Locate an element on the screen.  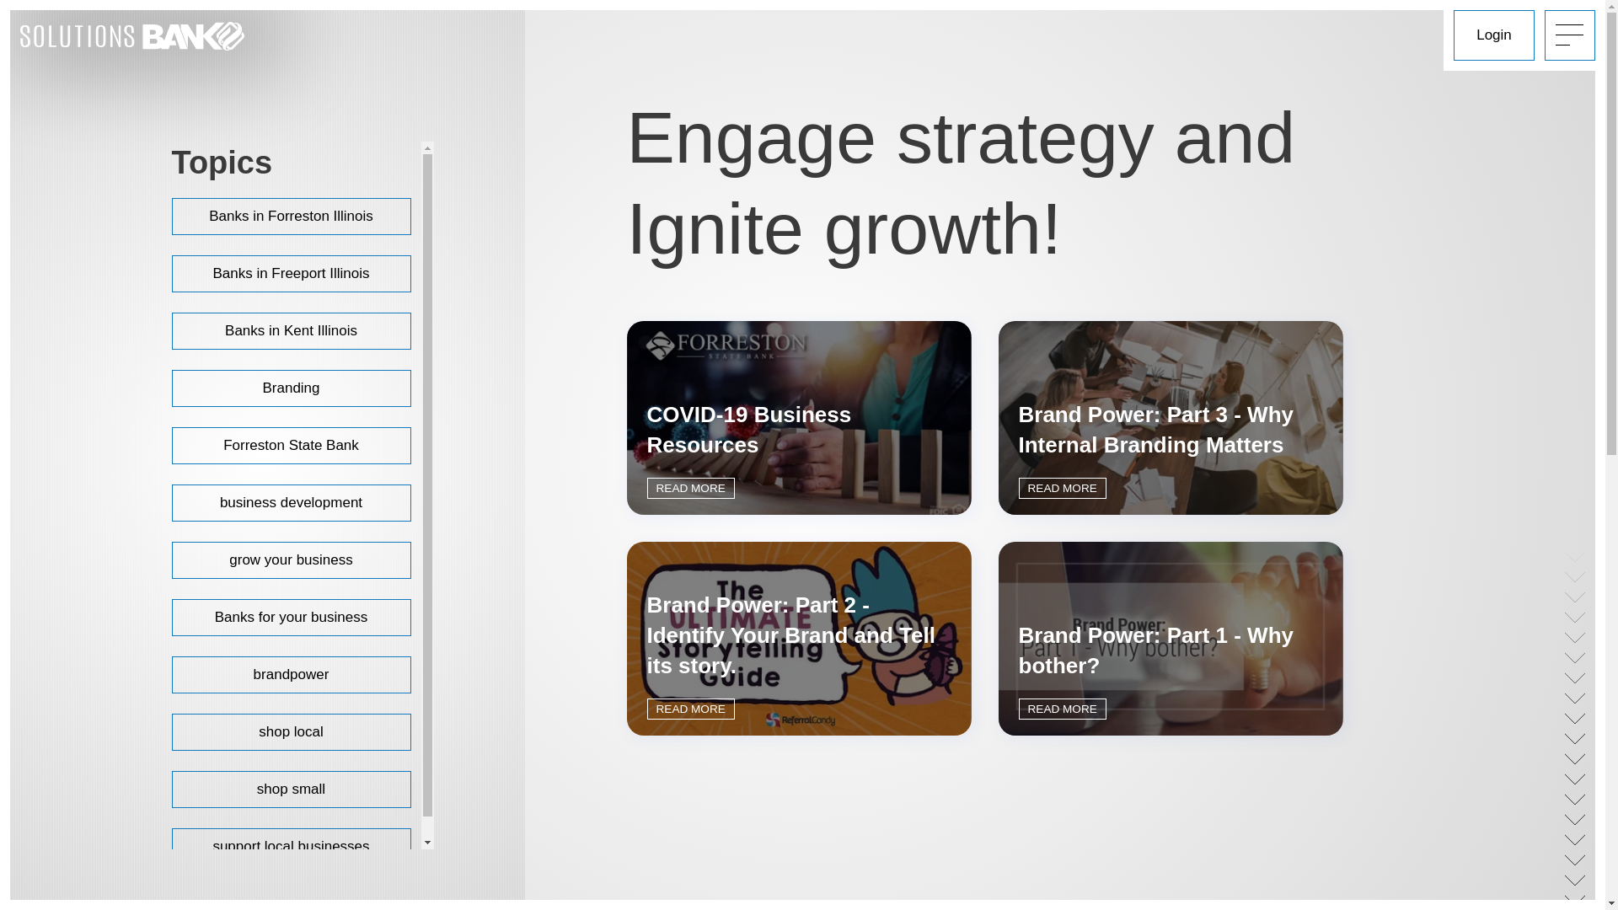
Menu is located at coordinates (1570, 35).